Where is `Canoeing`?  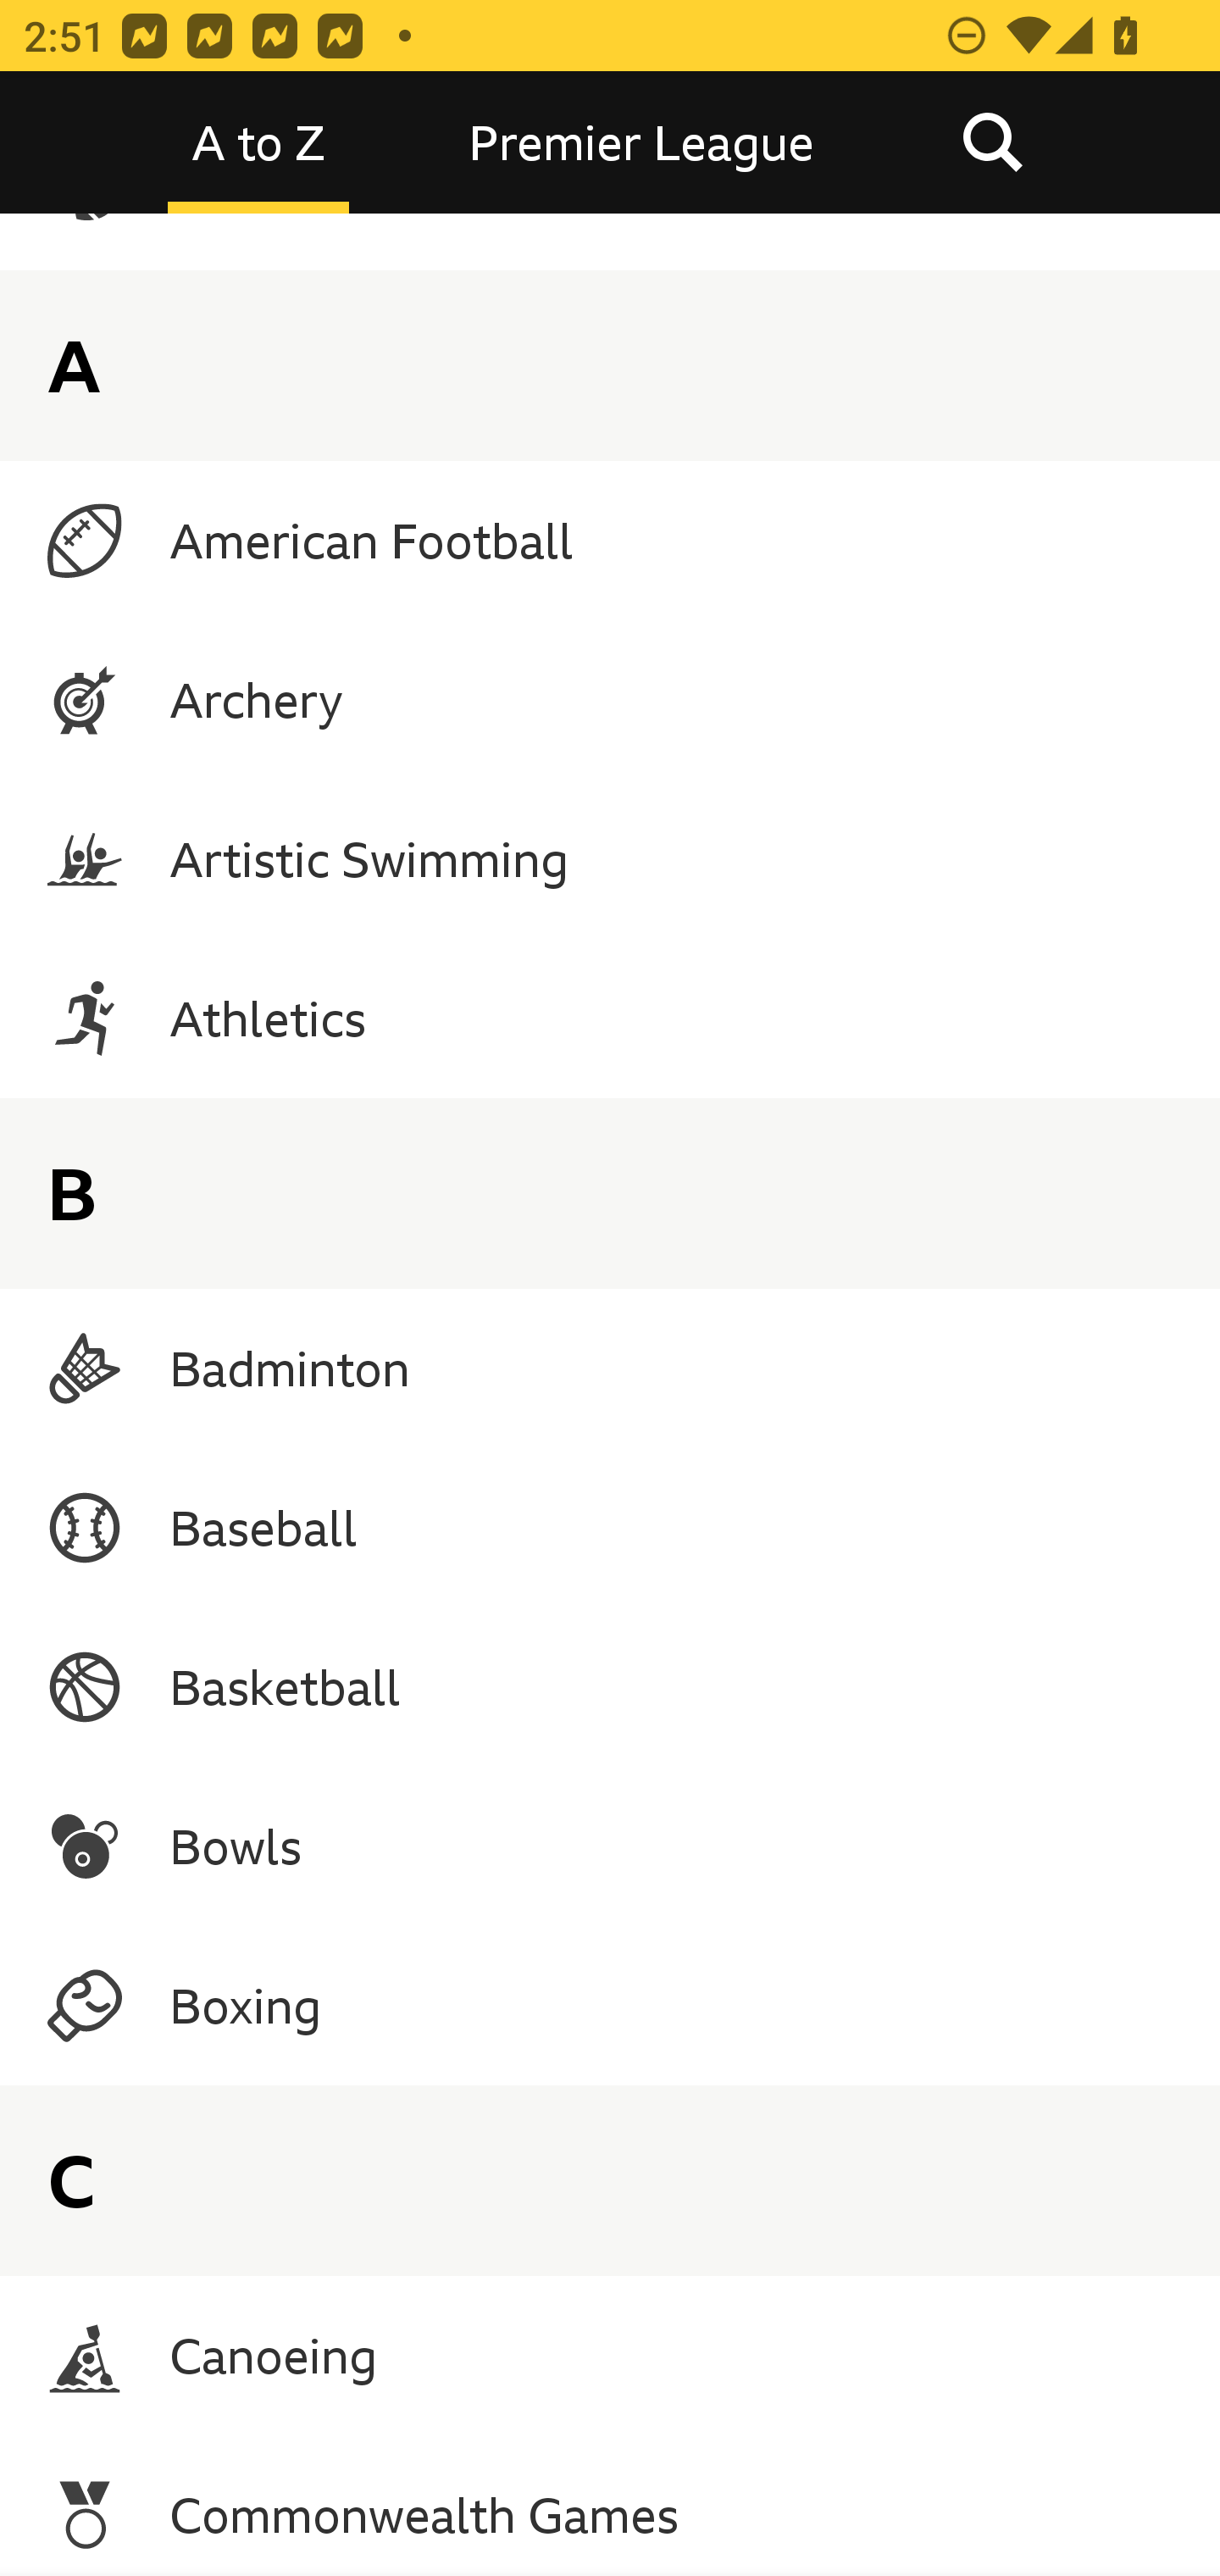
Canoeing is located at coordinates (610, 2356).